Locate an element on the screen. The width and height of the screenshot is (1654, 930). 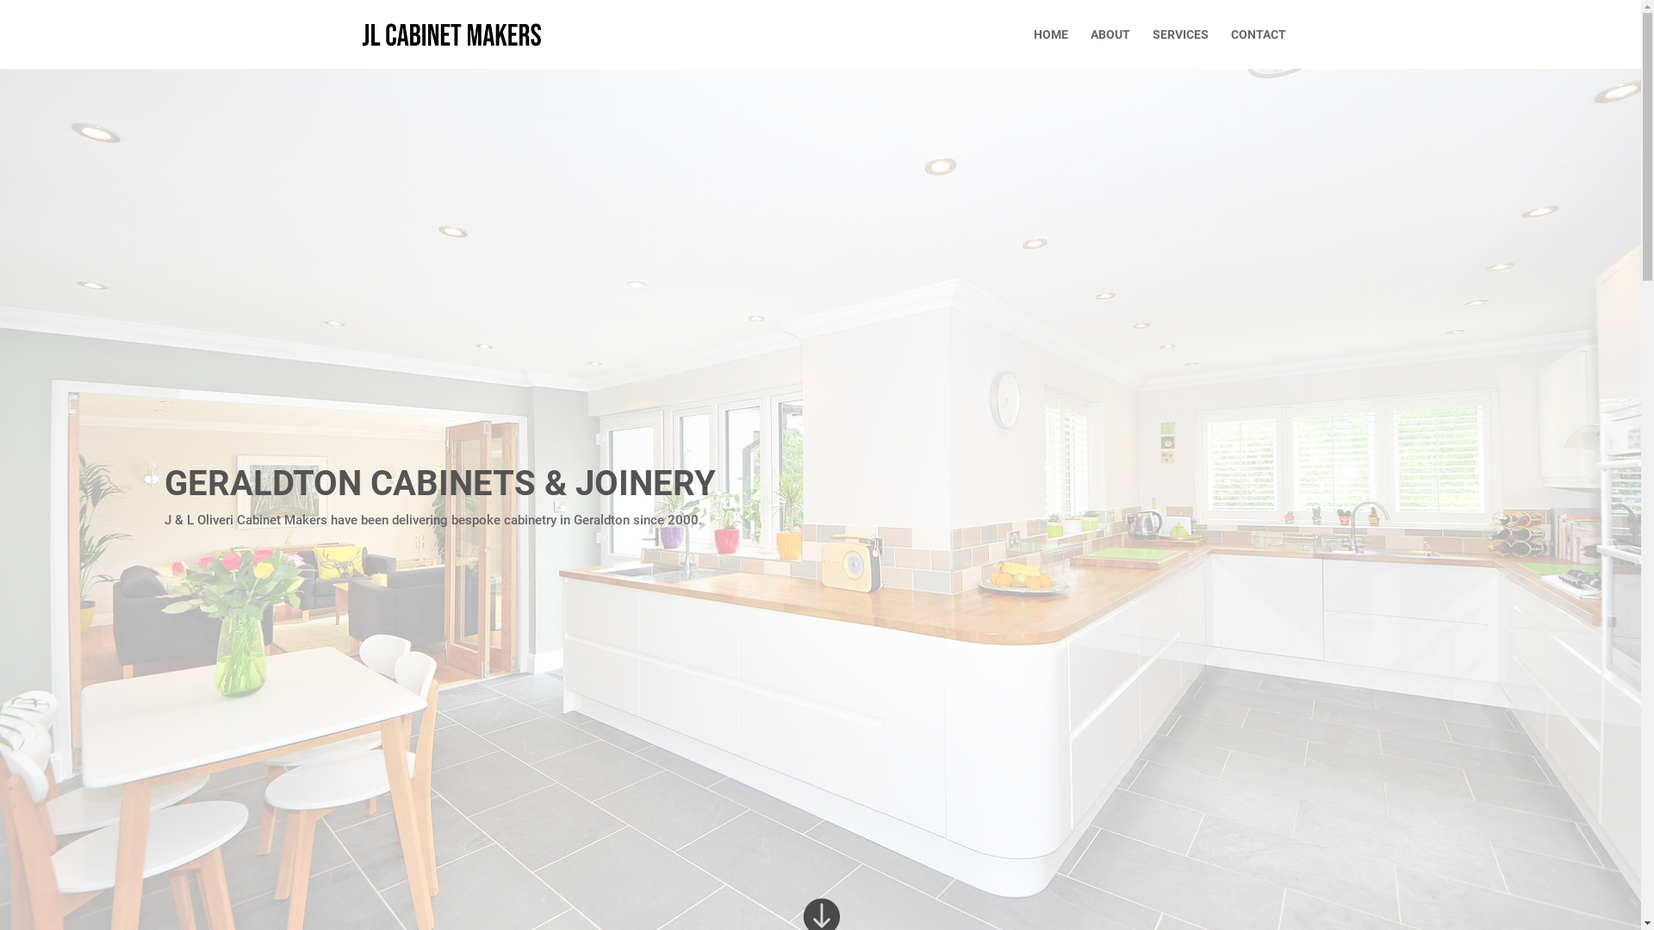
CONTACT is located at coordinates (1258, 48).